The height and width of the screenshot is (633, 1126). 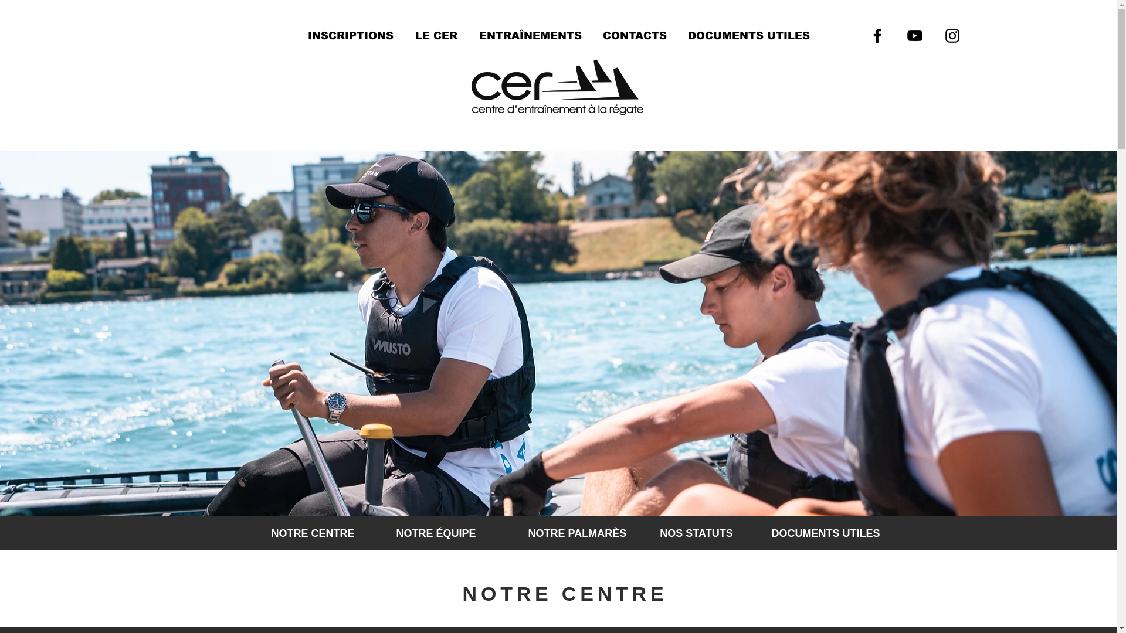 I want to click on NOS STATUTS, so click(x=696, y=534).